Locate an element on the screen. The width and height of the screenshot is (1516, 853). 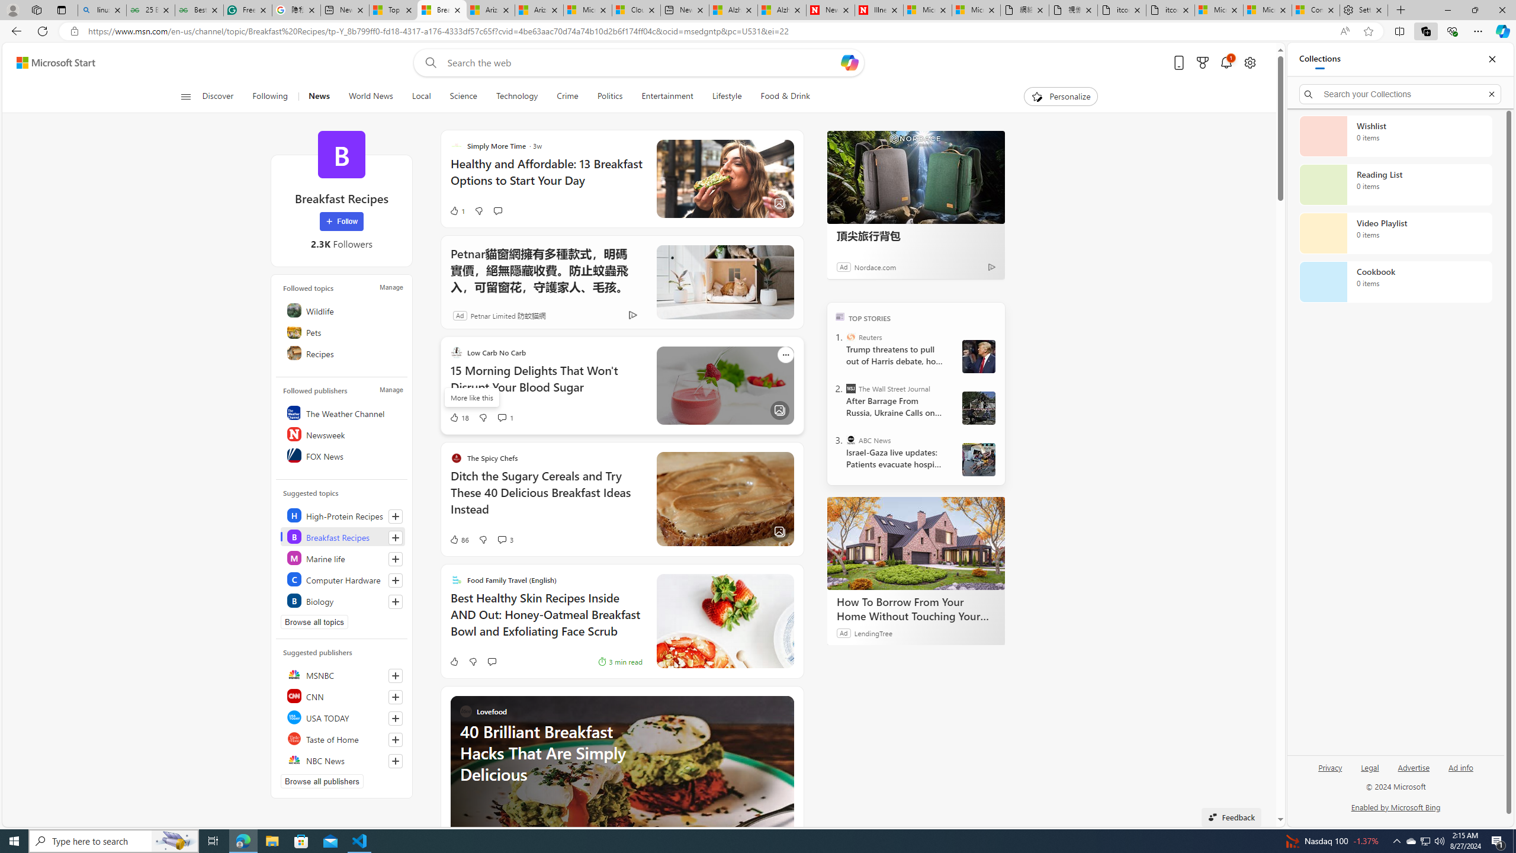
18 Like is located at coordinates (458, 417).